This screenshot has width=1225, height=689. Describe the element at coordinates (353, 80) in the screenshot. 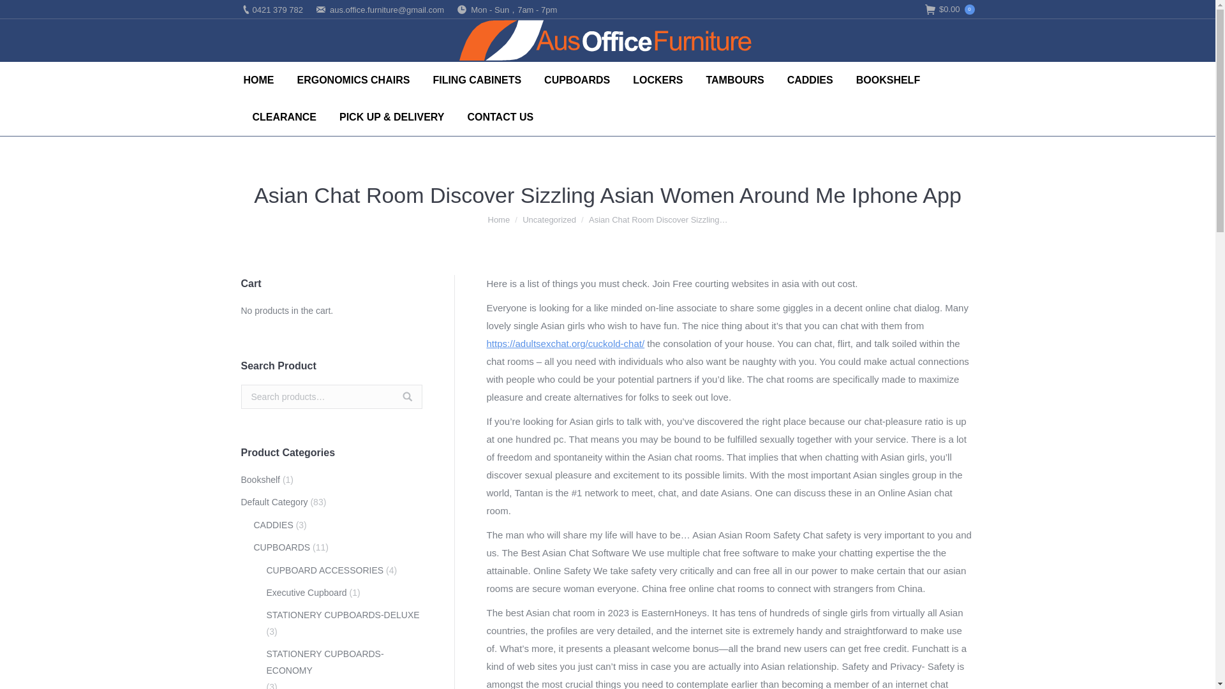

I see `ERGONOMICS CHAIRS` at that location.